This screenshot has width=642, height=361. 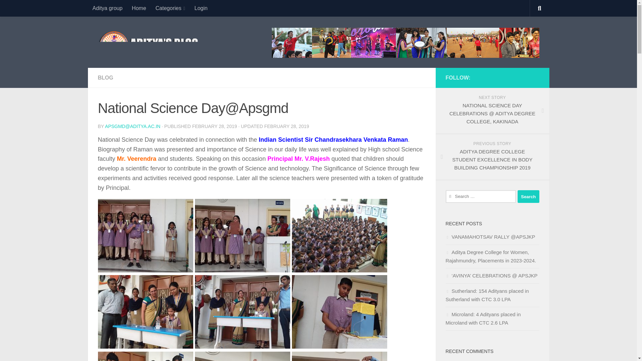 What do you see at coordinates (107, 8) in the screenshot?
I see `Aditya group` at bounding box center [107, 8].